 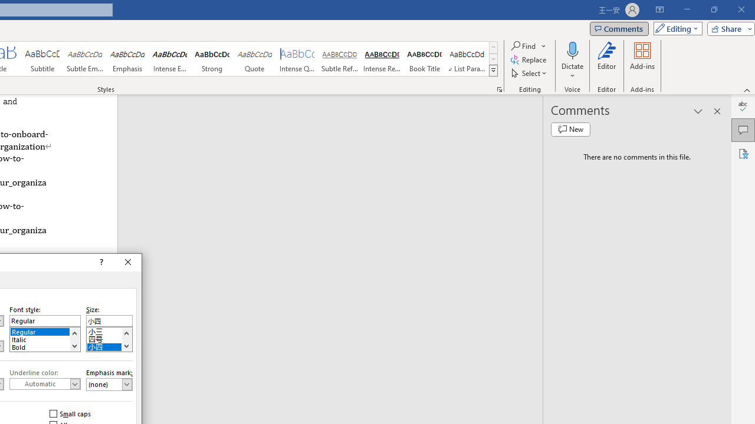 What do you see at coordinates (126, 346) in the screenshot?
I see `Line down` at bounding box center [126, 346].